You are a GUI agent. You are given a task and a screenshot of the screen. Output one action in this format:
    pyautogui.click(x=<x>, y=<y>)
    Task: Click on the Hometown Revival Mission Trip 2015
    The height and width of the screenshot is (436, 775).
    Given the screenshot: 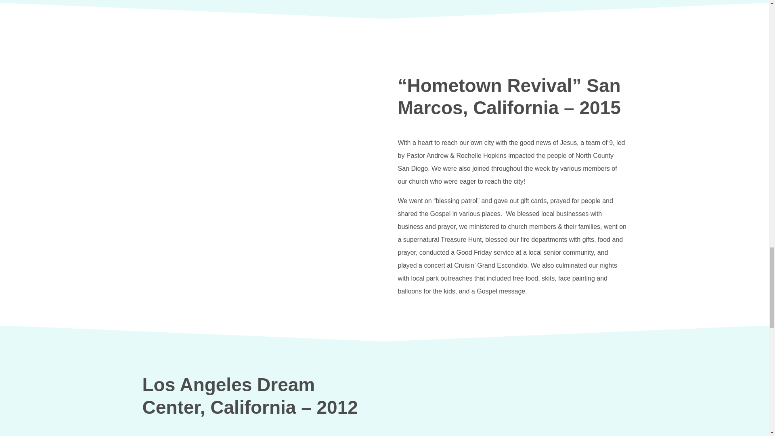 What is the action you would take?
    pyautogui.click(x=256, y=139)
    